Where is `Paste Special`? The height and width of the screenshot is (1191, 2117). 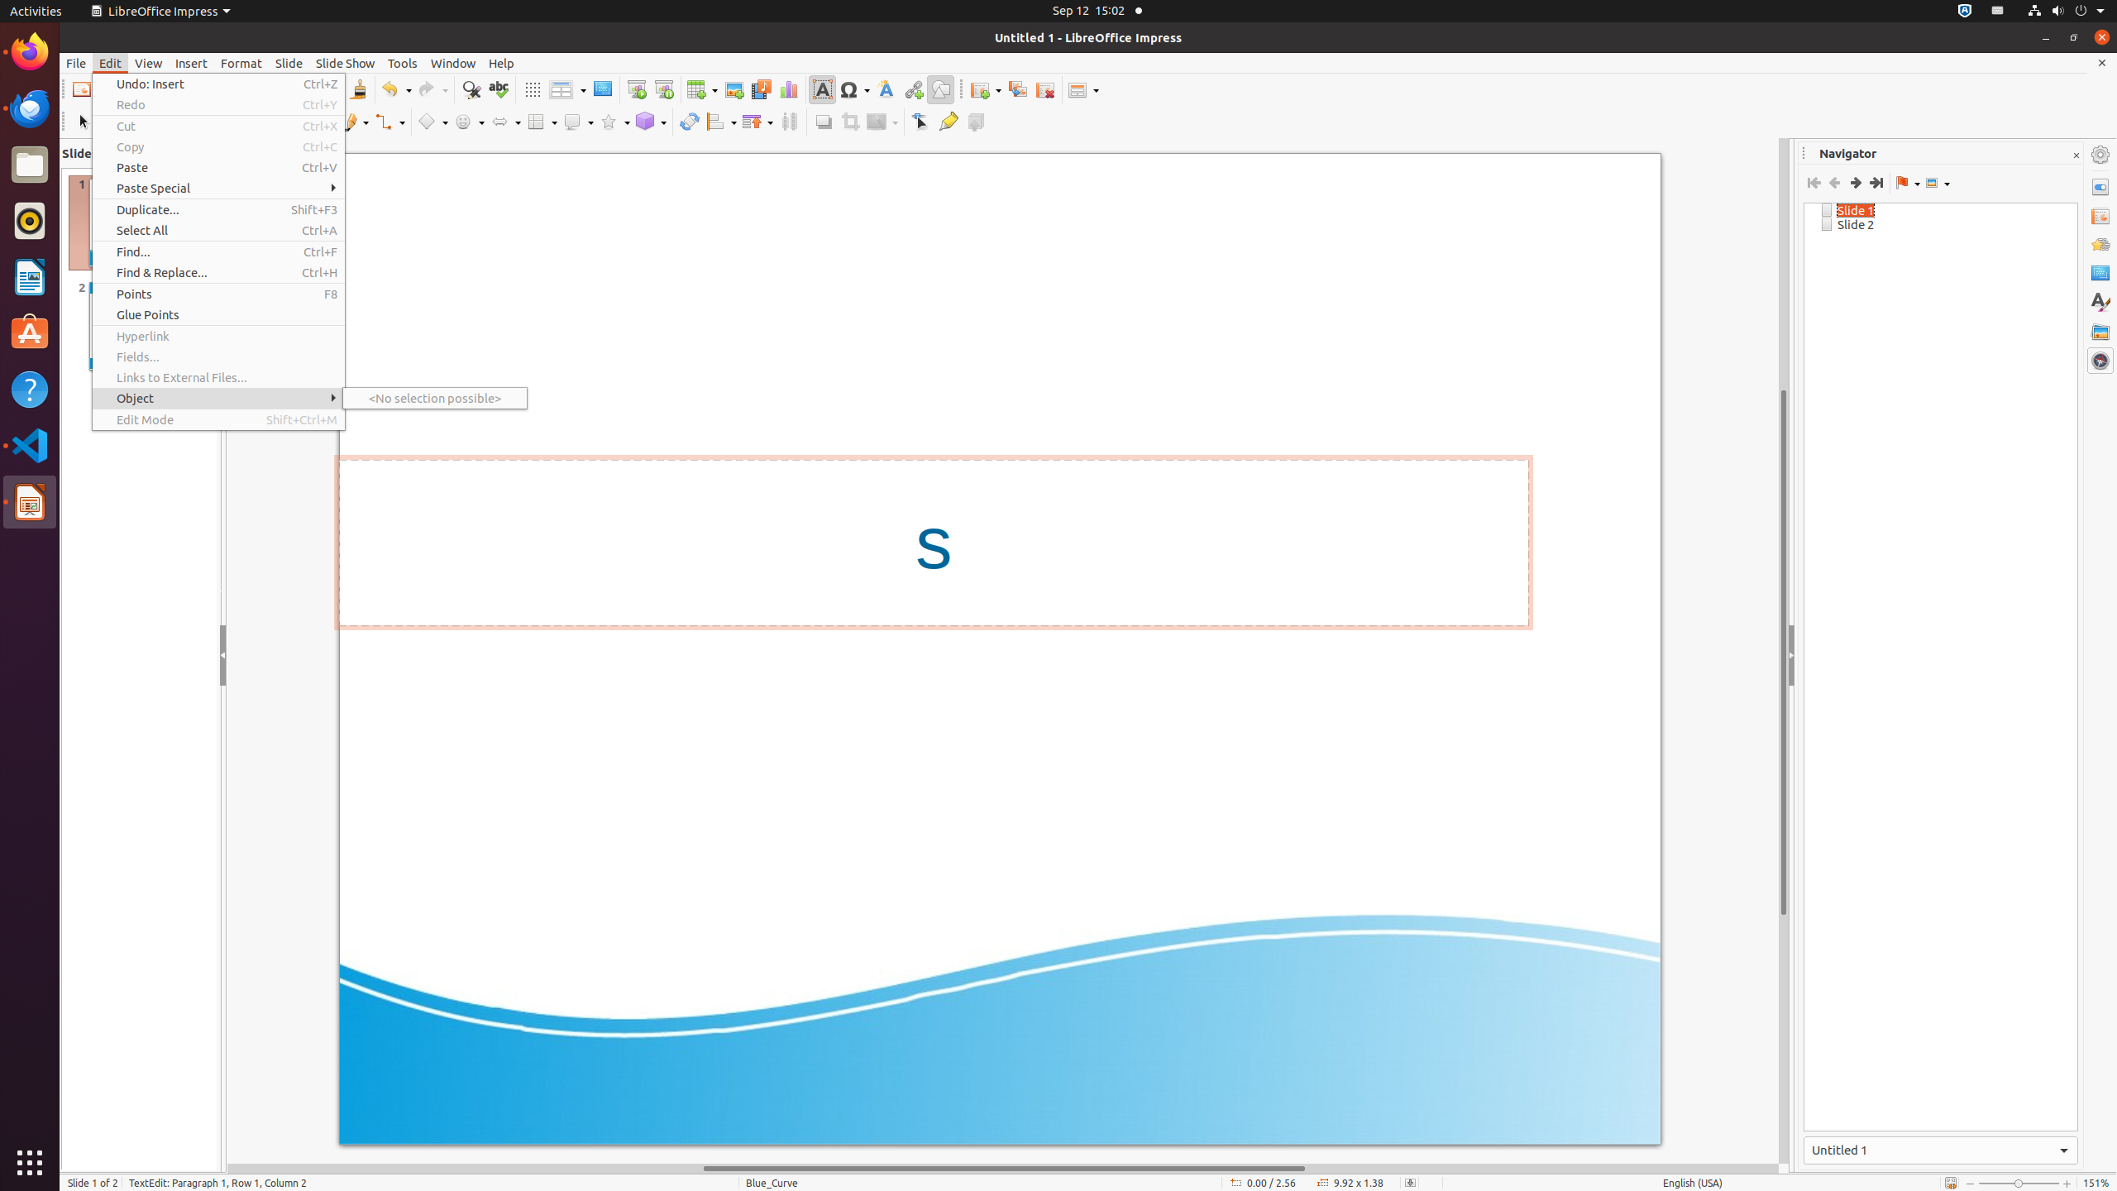 Paste Special is located at coordinates (218, 189).